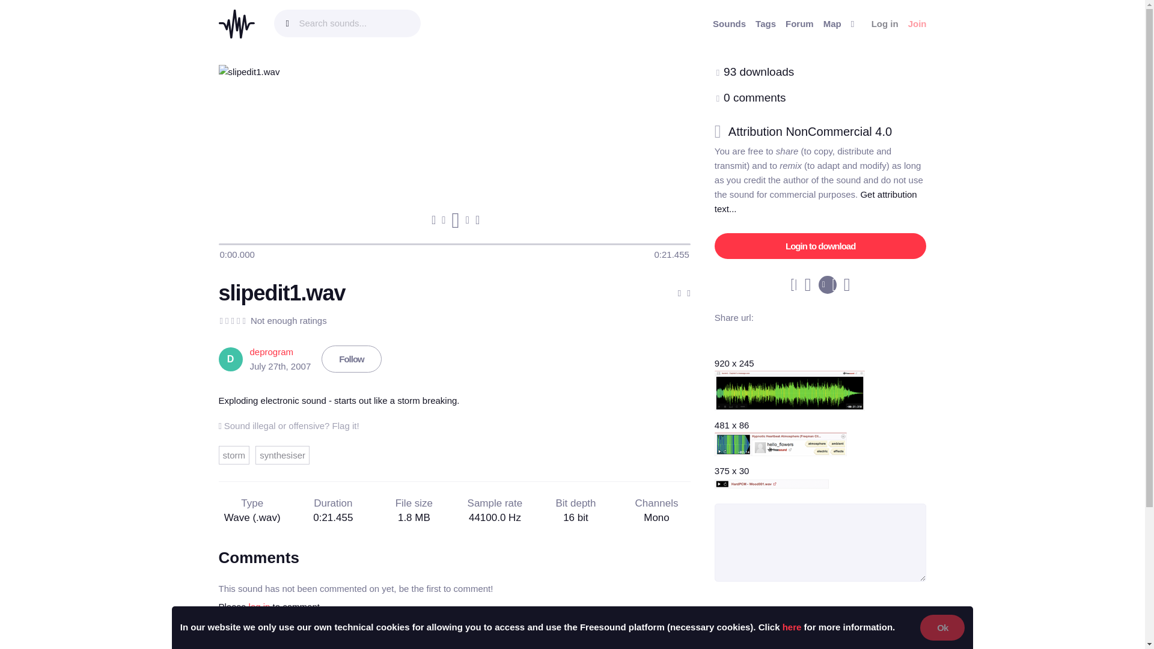 This screenshot has width=1154, height=649. I want to click on storm, so click(234, 455).